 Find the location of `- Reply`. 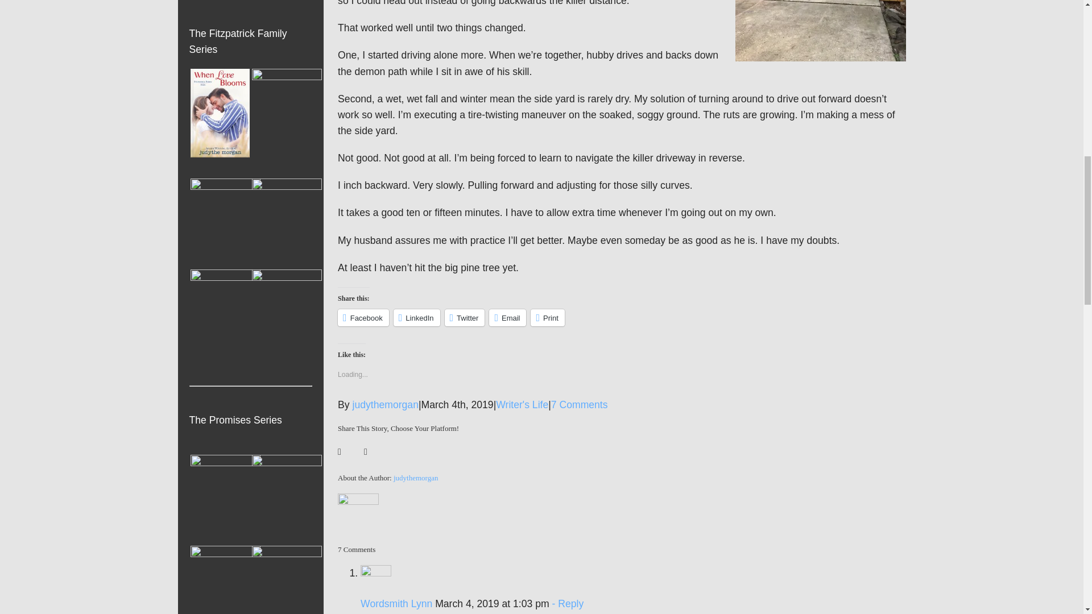

- Reply is located at coordinates (566, 604).